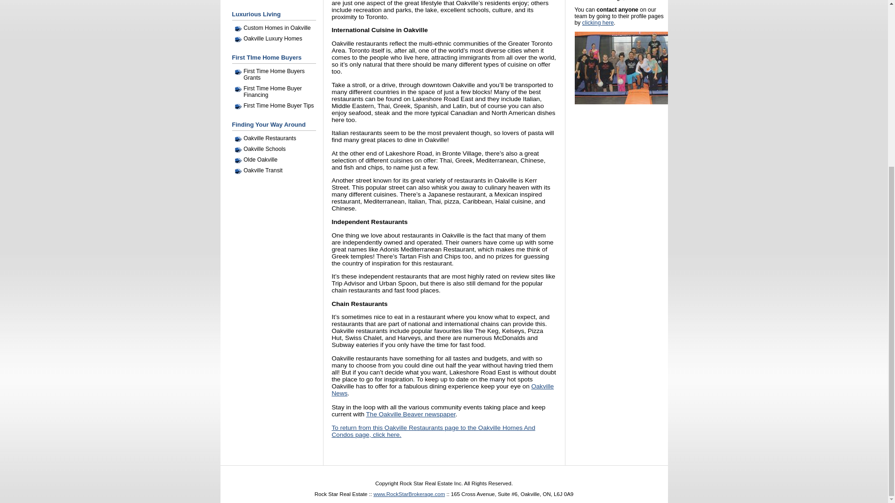 This screenshot has width=895, height=503. What do you see at coordinates (411, 415) in the screenshot?
I see `The Oakville Beaver newspaper` at bounding box center [411, 415].